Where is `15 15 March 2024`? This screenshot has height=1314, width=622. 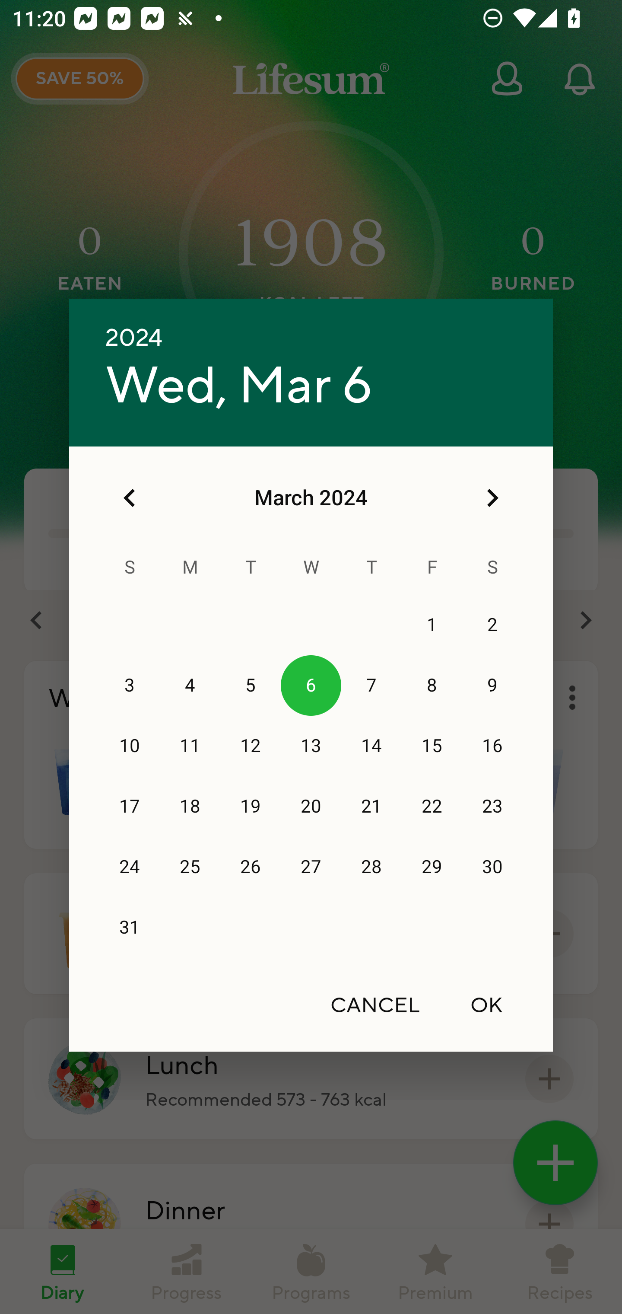 15 15 March 2024 is located at coordinates (432, 746).